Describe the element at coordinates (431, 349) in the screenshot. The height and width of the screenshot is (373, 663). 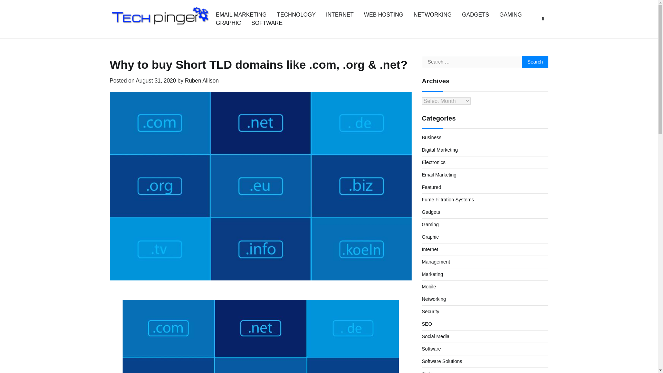
I see `Software` at that location.